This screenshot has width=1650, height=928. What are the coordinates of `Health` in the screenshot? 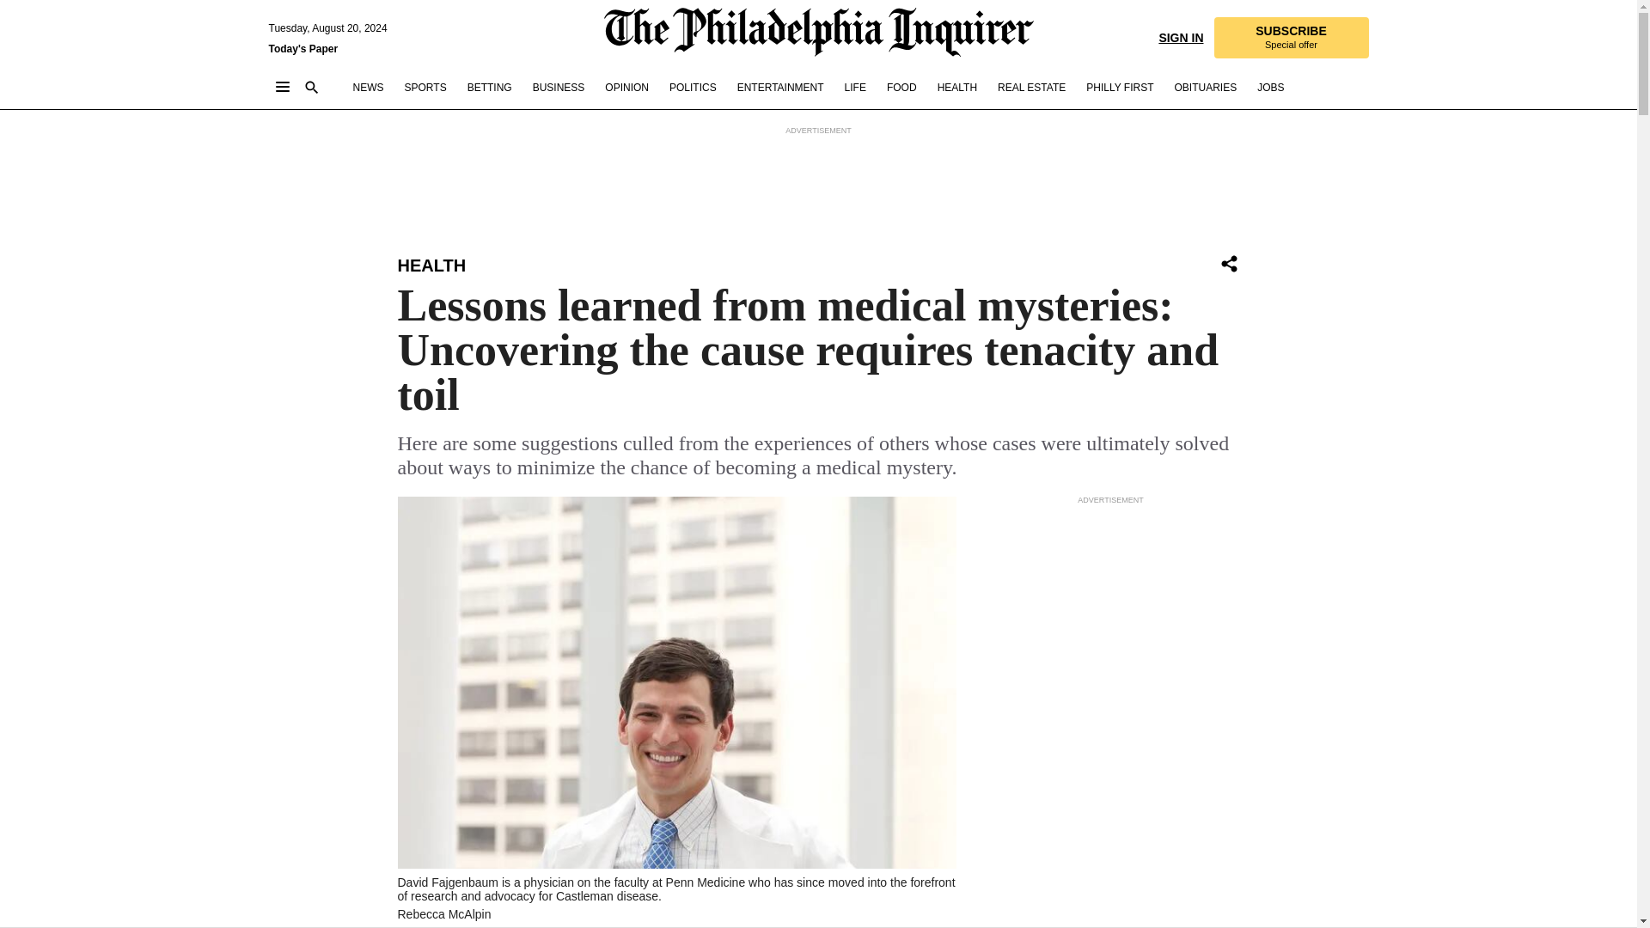 It's located at (431, 265).